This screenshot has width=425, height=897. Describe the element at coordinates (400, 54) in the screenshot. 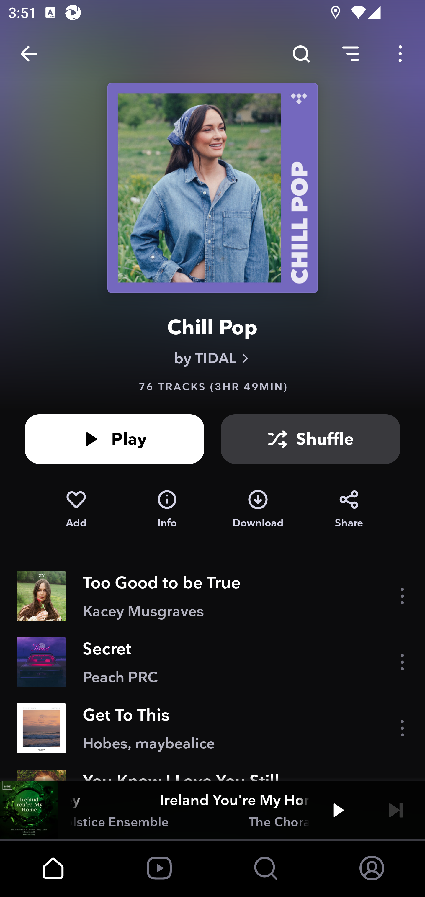

I see `Options` at that location.